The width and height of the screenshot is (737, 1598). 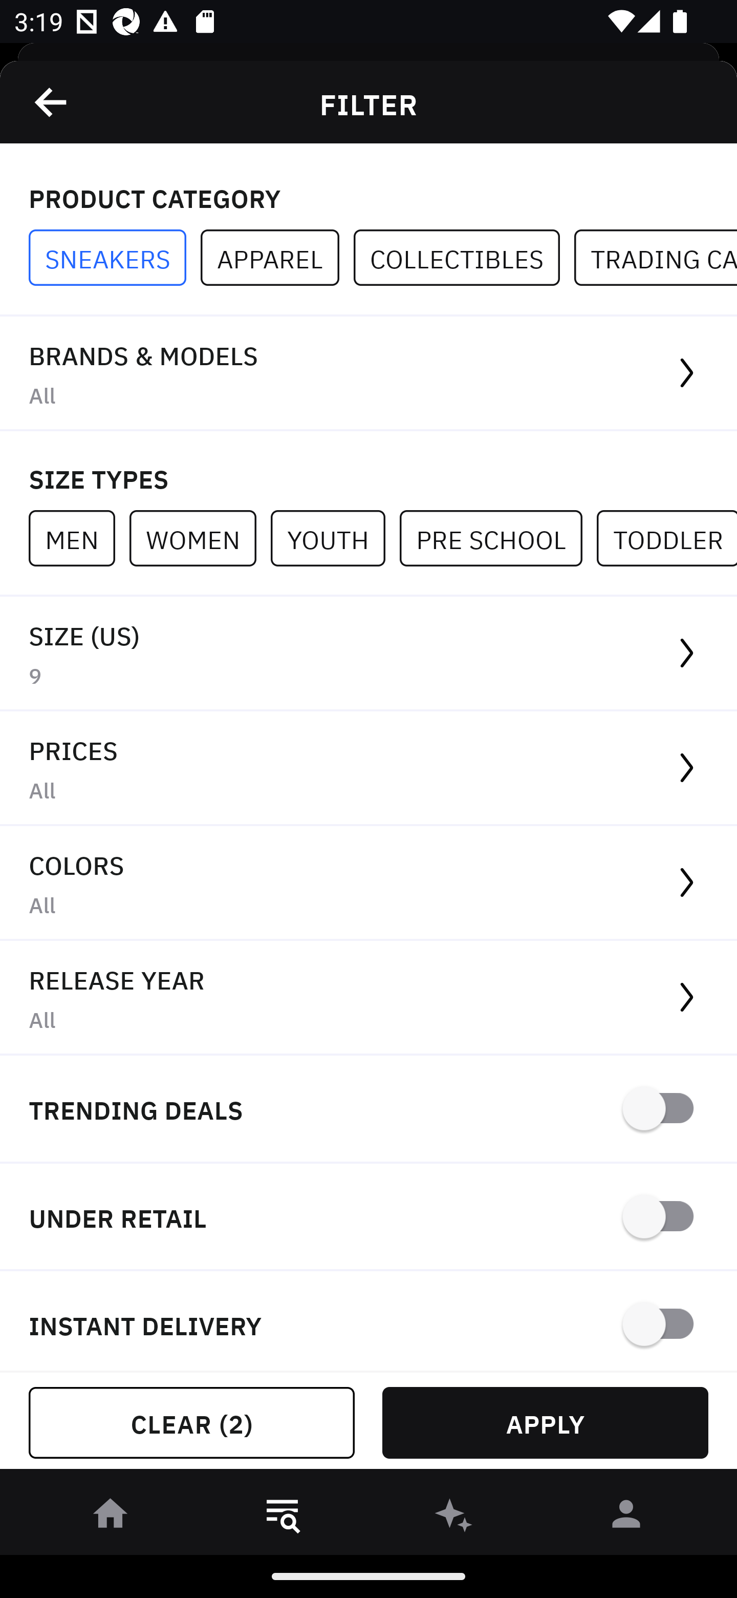 What do you see at coordinates (368, 999) in the screenshot?
I see `RELEASE YEAR All` at bounding box center [368, 999].